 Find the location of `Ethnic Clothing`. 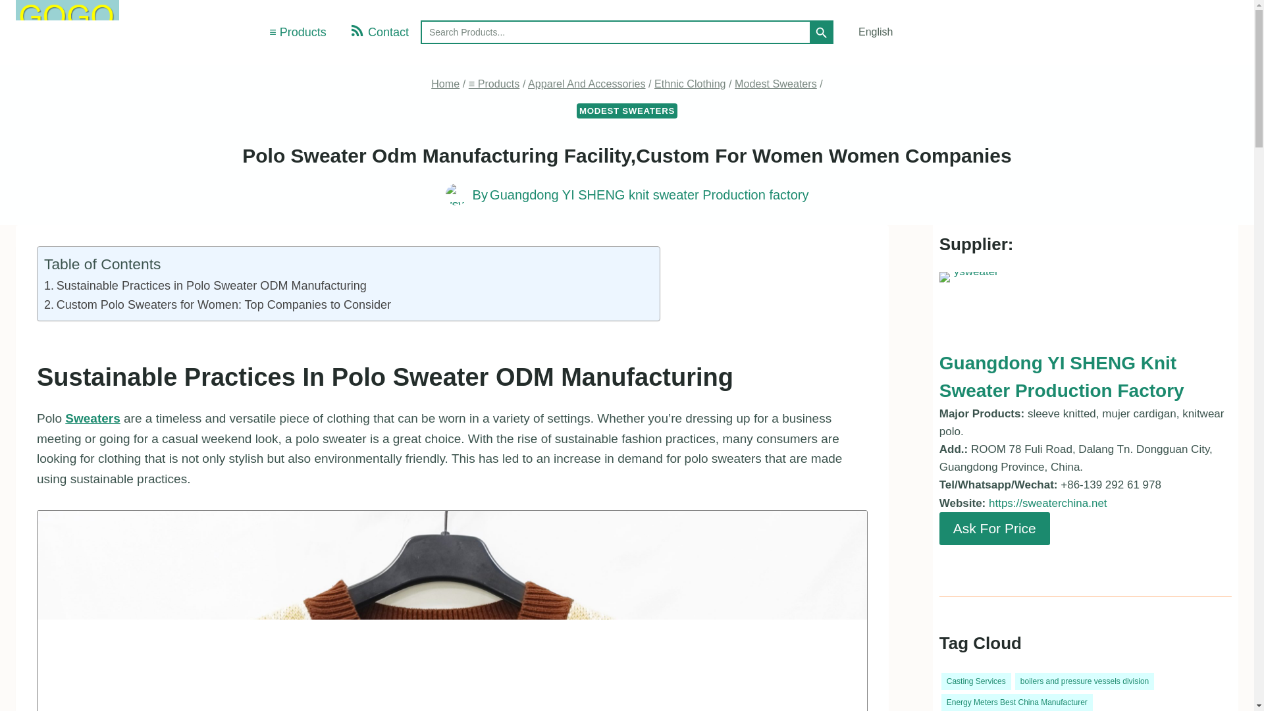

Ethnic Clothing is located at coordinates (690, 83).